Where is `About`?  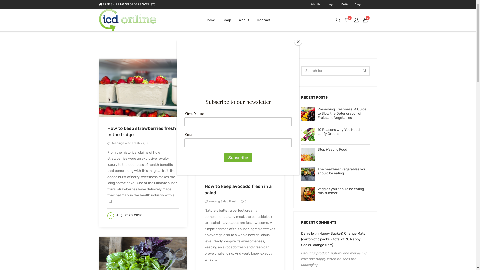 About is located at coordinates (244, 20).